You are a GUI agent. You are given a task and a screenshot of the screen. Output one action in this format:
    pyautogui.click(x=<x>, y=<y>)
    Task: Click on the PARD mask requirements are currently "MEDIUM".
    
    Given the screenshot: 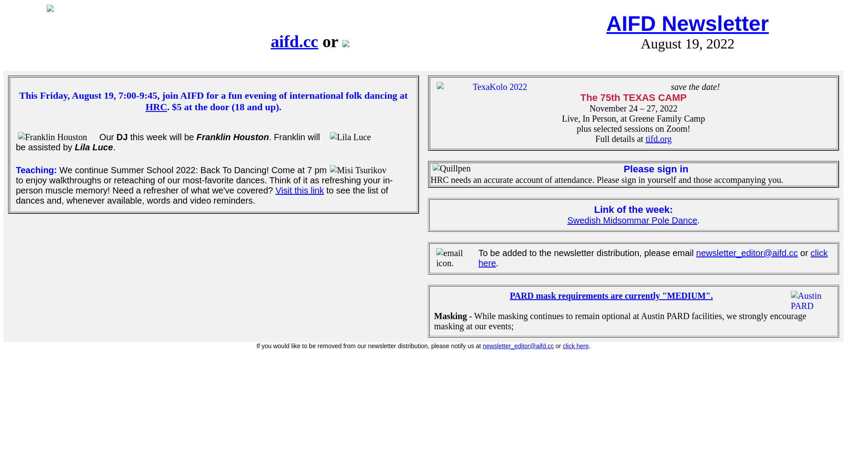 What is the action you would take?
    pyautogui.click(x=611, y=296)
    